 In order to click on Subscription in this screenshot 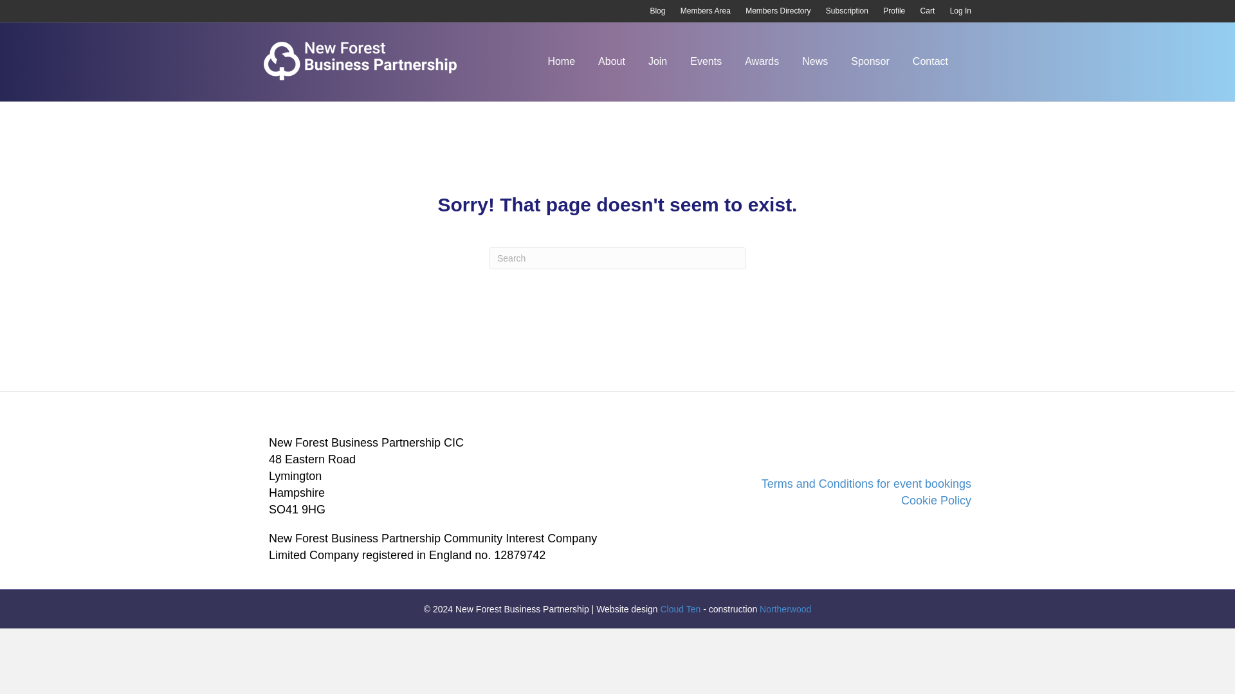, I will do `click(846, 11)`.